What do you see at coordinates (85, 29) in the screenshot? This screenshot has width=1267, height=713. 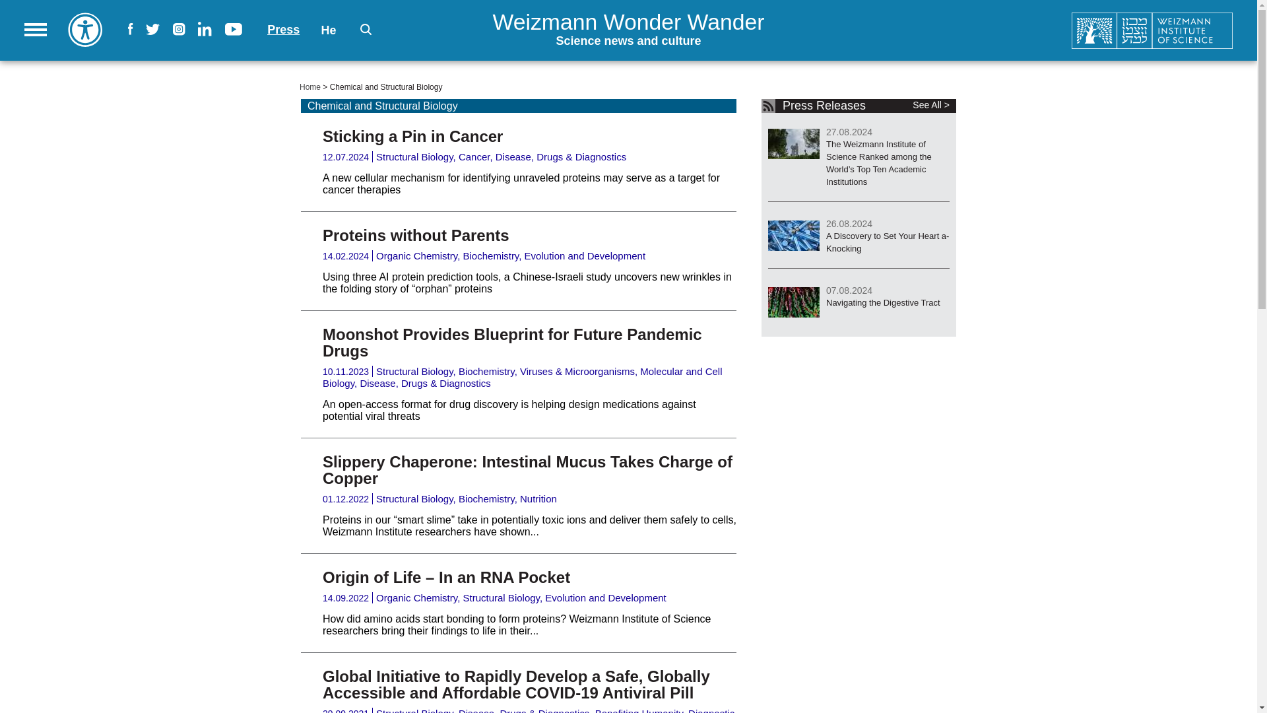 I see `Accessibility` at bounding box center [85, 29].